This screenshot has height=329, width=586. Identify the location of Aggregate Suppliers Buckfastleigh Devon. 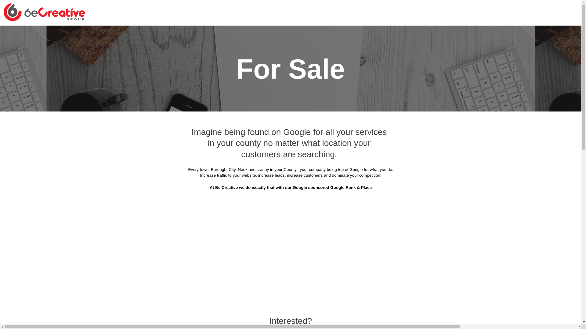
(346, 63).